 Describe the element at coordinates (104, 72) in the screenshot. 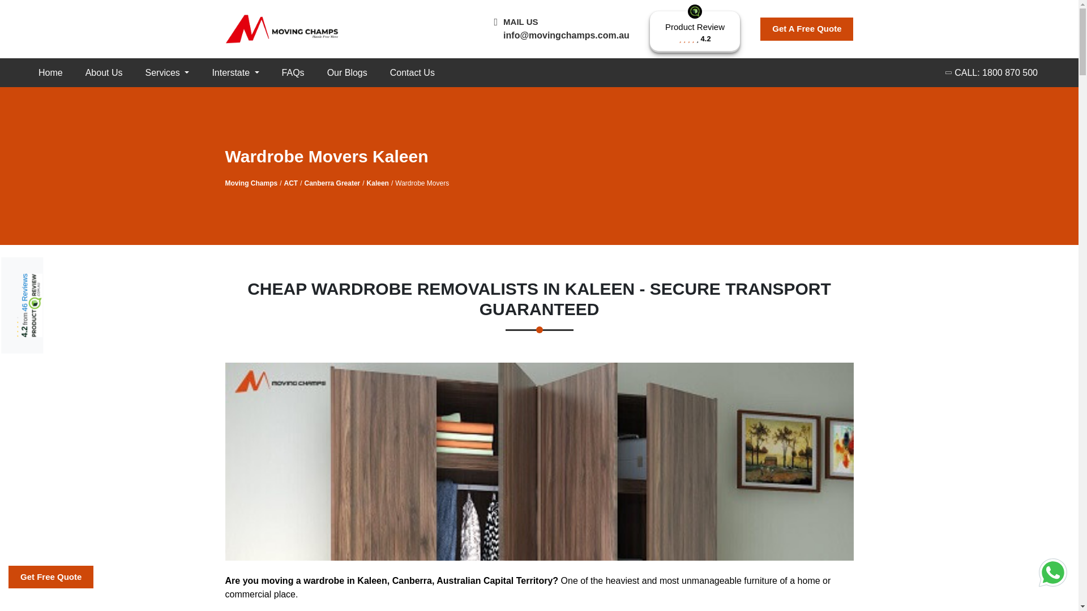

I see `Get A Free Quote` at that location.